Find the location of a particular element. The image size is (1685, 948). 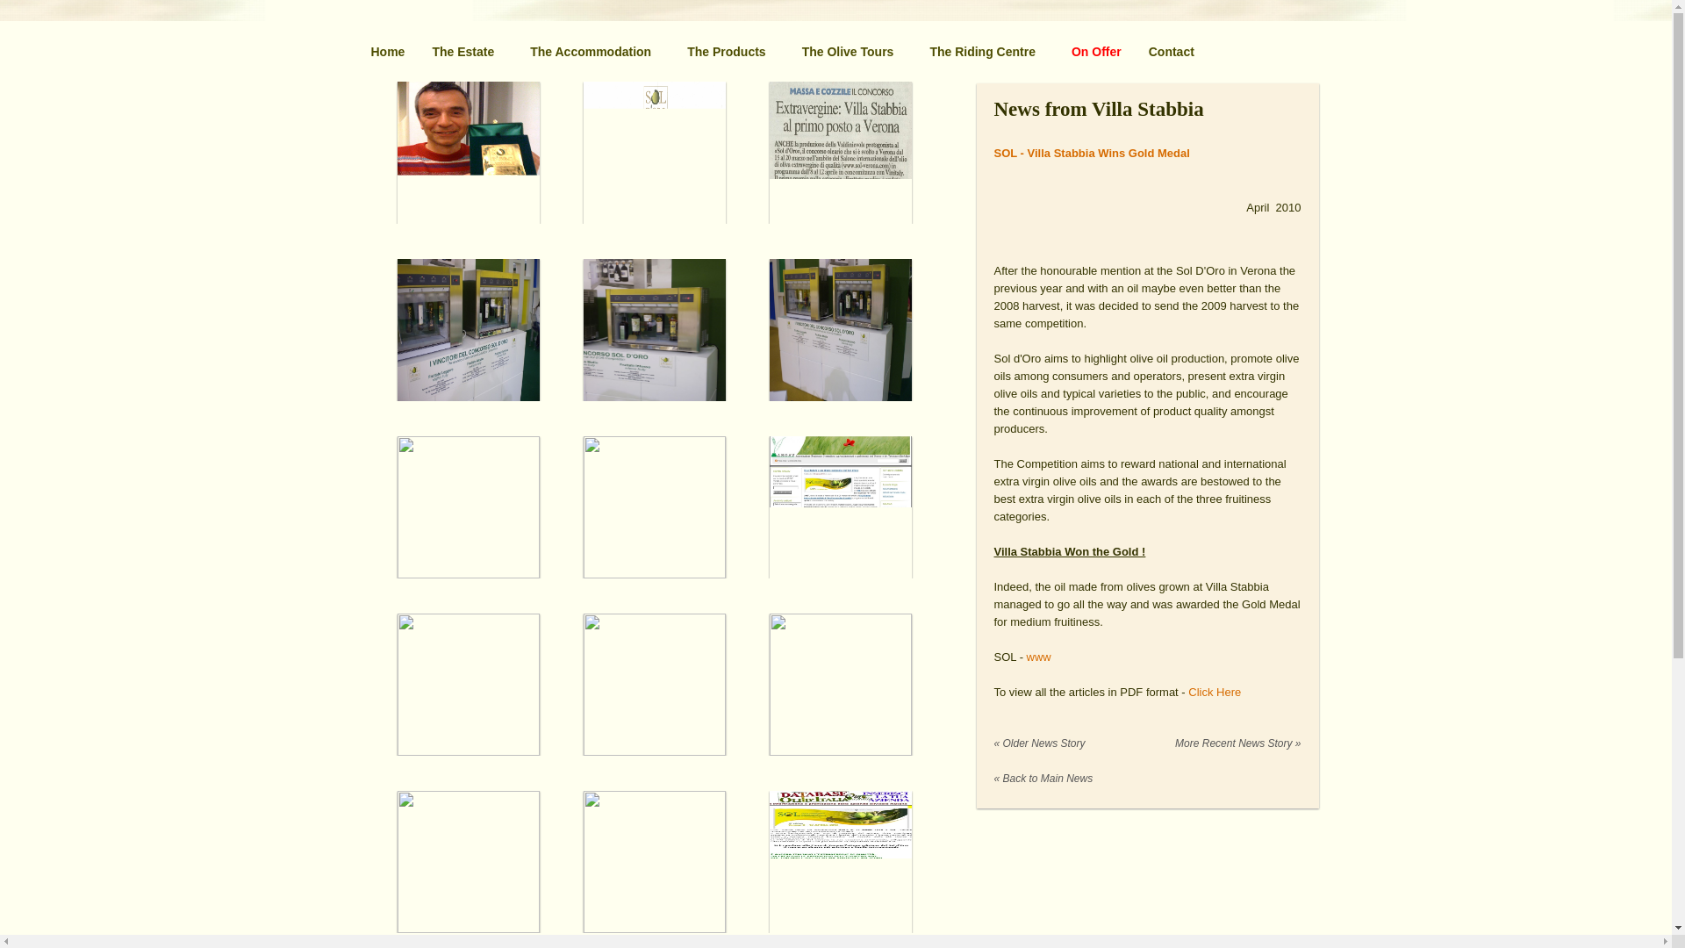

The Accommodation is located at coordinates (590, 51).